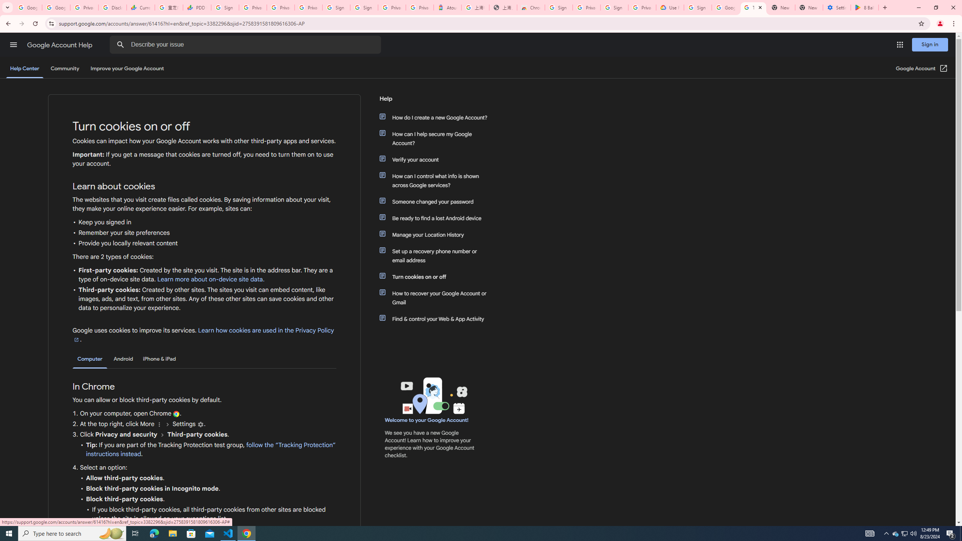 The image size is (962, 541). I want to click on Google Account Help, so click(725, 8).